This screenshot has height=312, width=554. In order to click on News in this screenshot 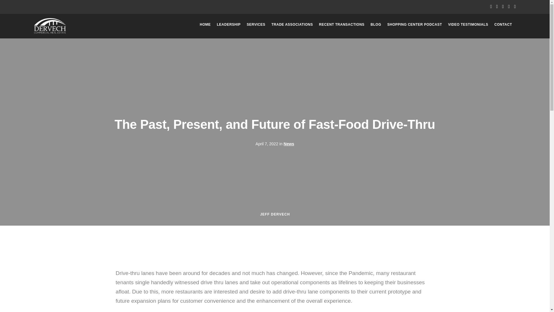, I will do `click(289, 144)`.